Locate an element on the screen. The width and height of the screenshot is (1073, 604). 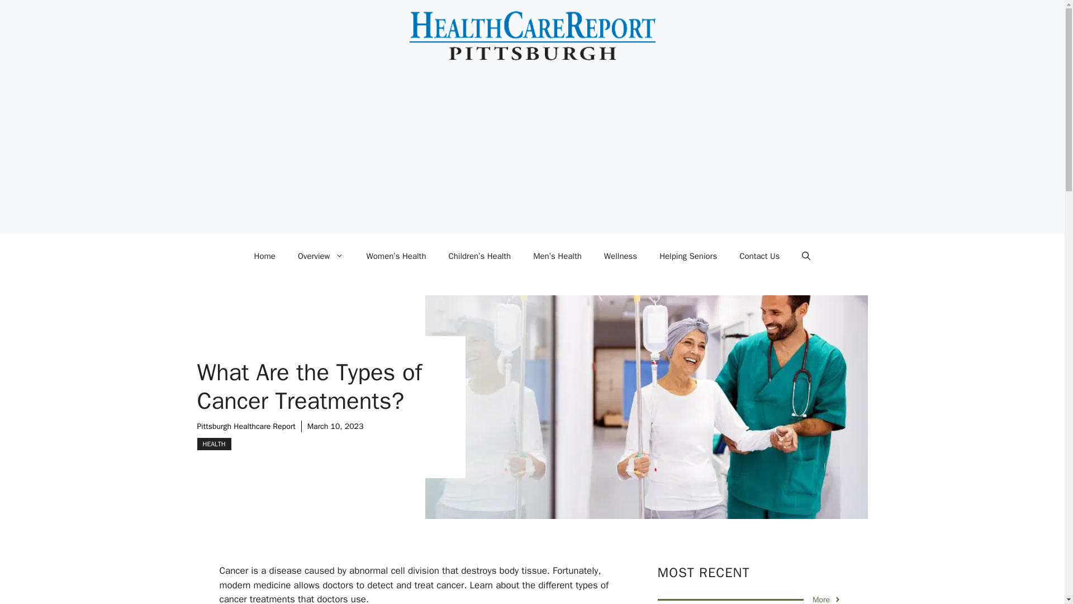
More is located at coordinates (827, 598).